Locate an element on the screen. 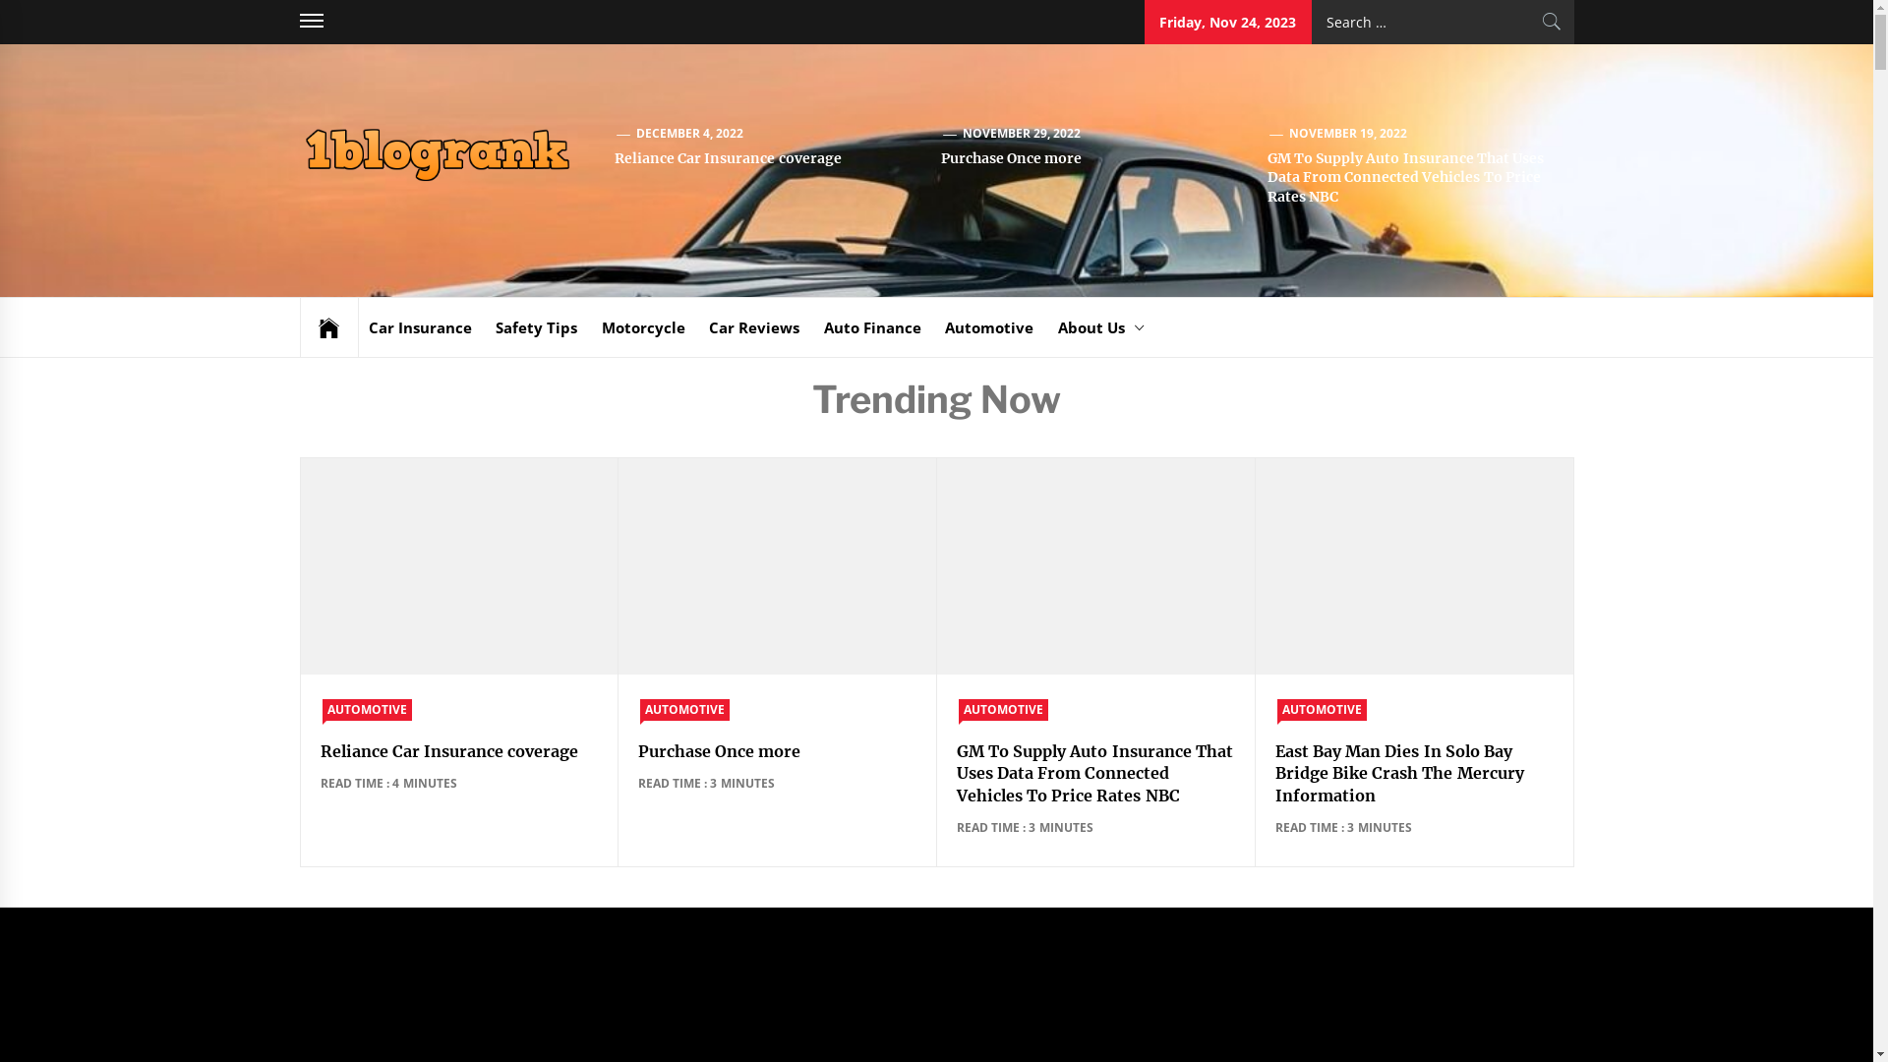 This screenshot has width=1888, height=1062. Search is located at coordinates (1552, 22).